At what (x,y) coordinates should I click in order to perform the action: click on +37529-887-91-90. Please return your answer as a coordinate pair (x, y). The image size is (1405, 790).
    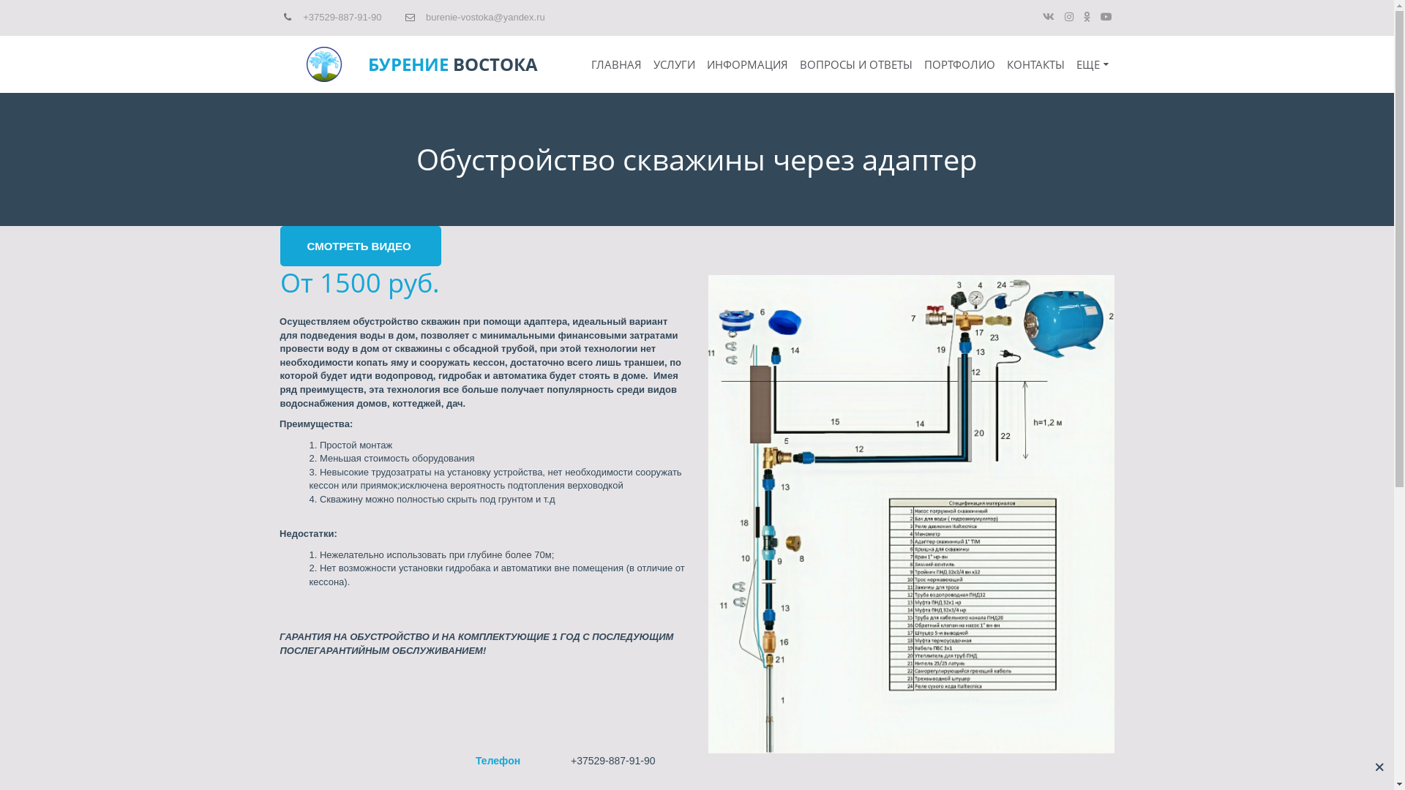
    Looking at the image, I should click on (613, 761).